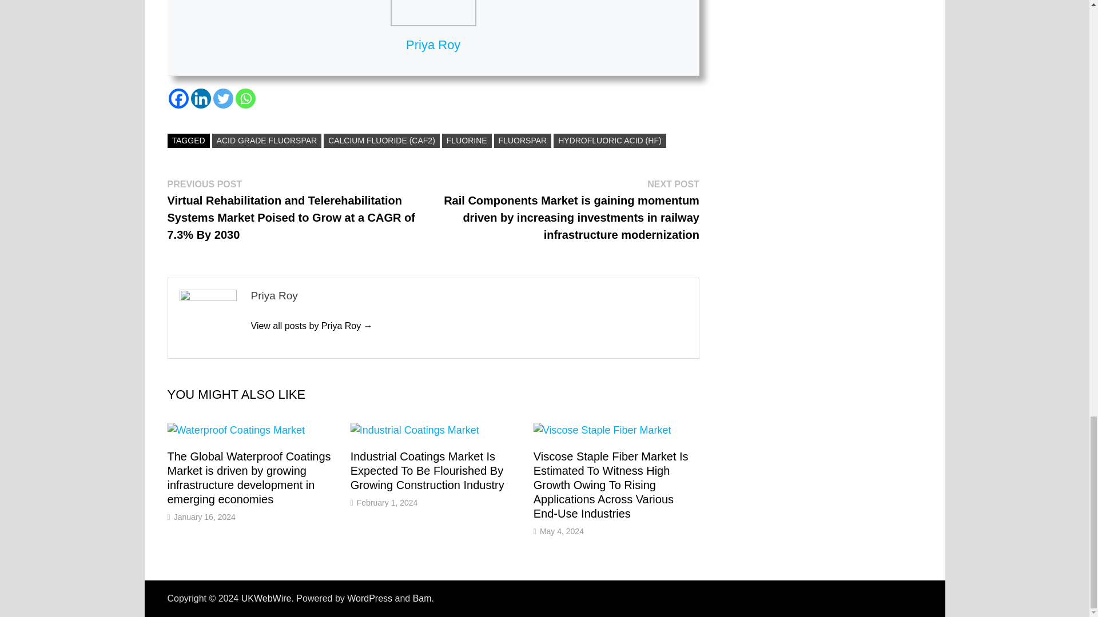  I want to click on Whatsapp, so click(246, 98).